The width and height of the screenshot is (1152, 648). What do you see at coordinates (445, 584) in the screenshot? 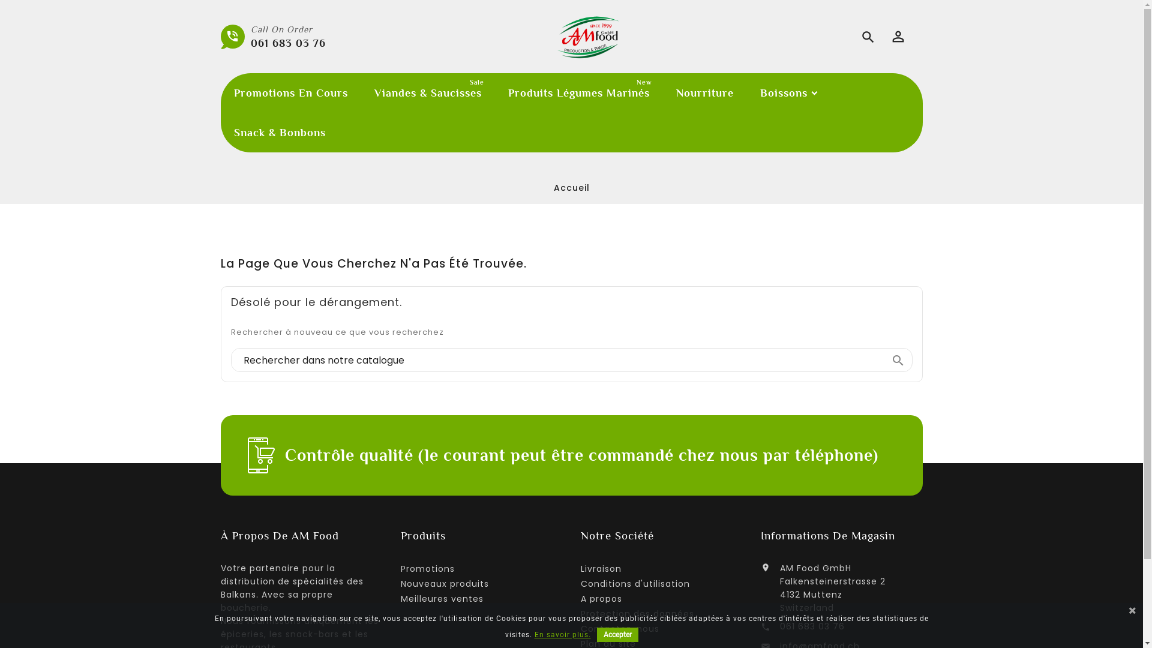
I see `Nouveaux produits` at bounding box center [445, 584].